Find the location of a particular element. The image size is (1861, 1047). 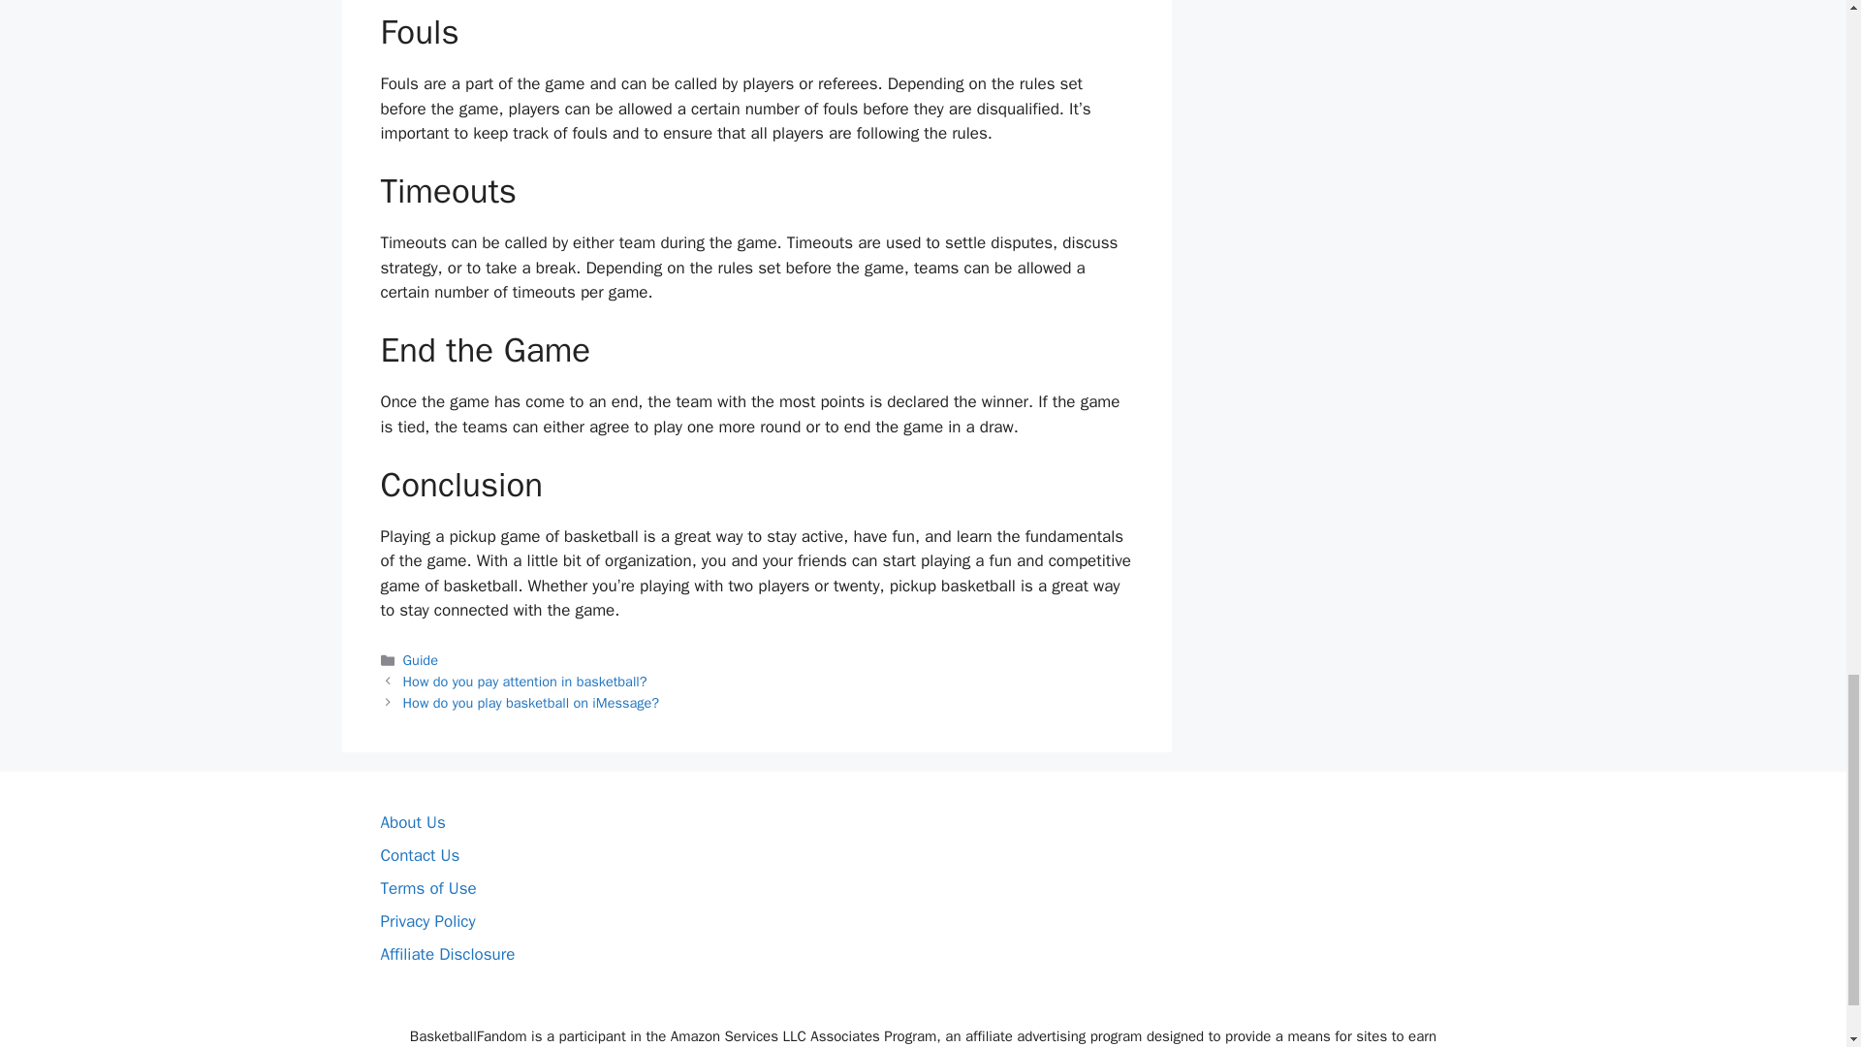

Affiliate Disclosure is located at coordinates (447, 954).